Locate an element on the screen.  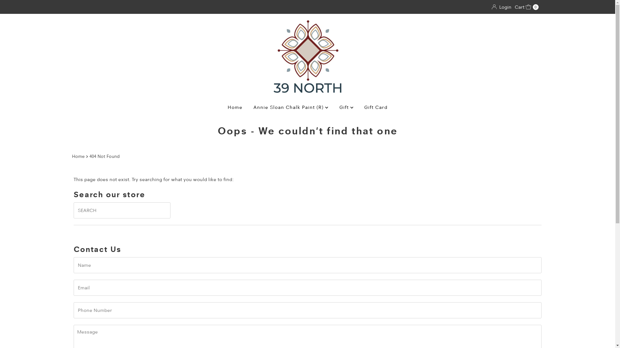
Home is located at coordinates (79, 156).